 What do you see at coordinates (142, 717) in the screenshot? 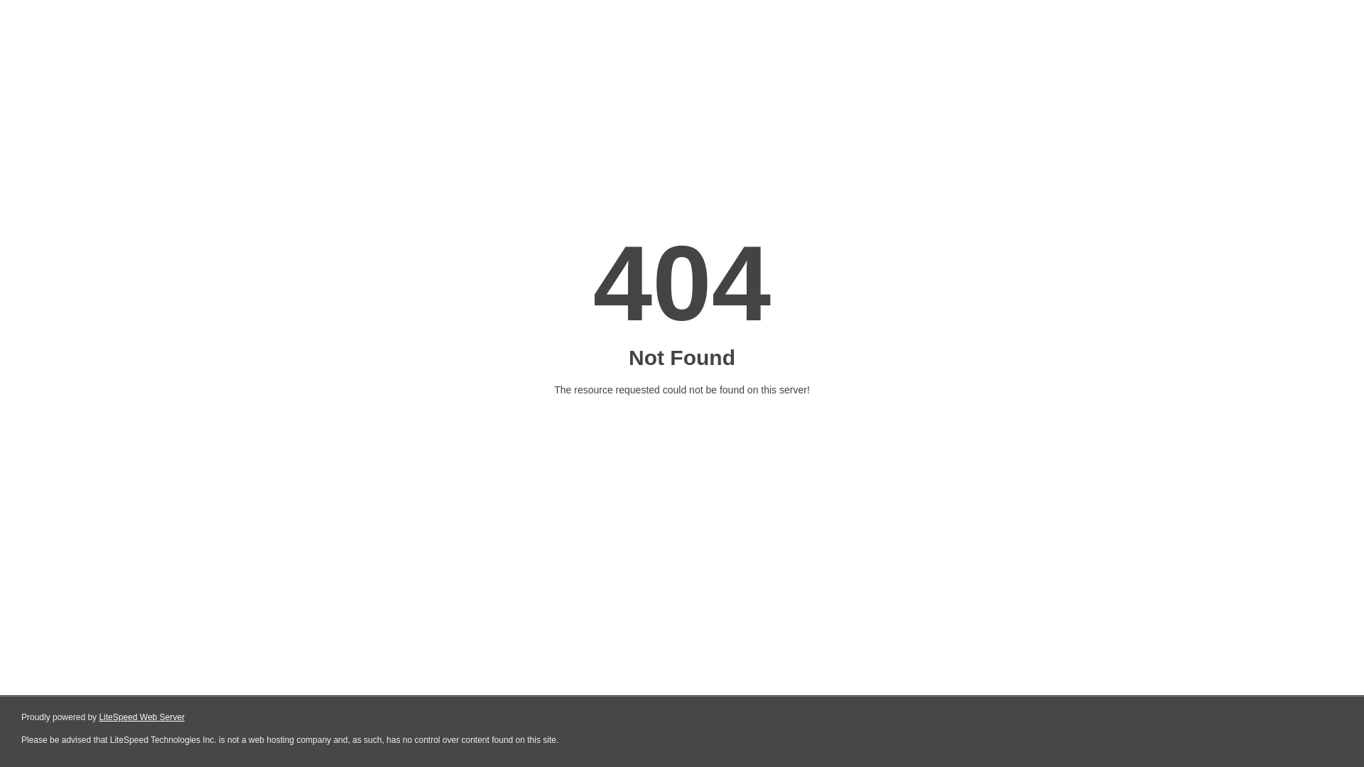
I see `LiteSpeed Web Server` at bounding box center [142, 717].